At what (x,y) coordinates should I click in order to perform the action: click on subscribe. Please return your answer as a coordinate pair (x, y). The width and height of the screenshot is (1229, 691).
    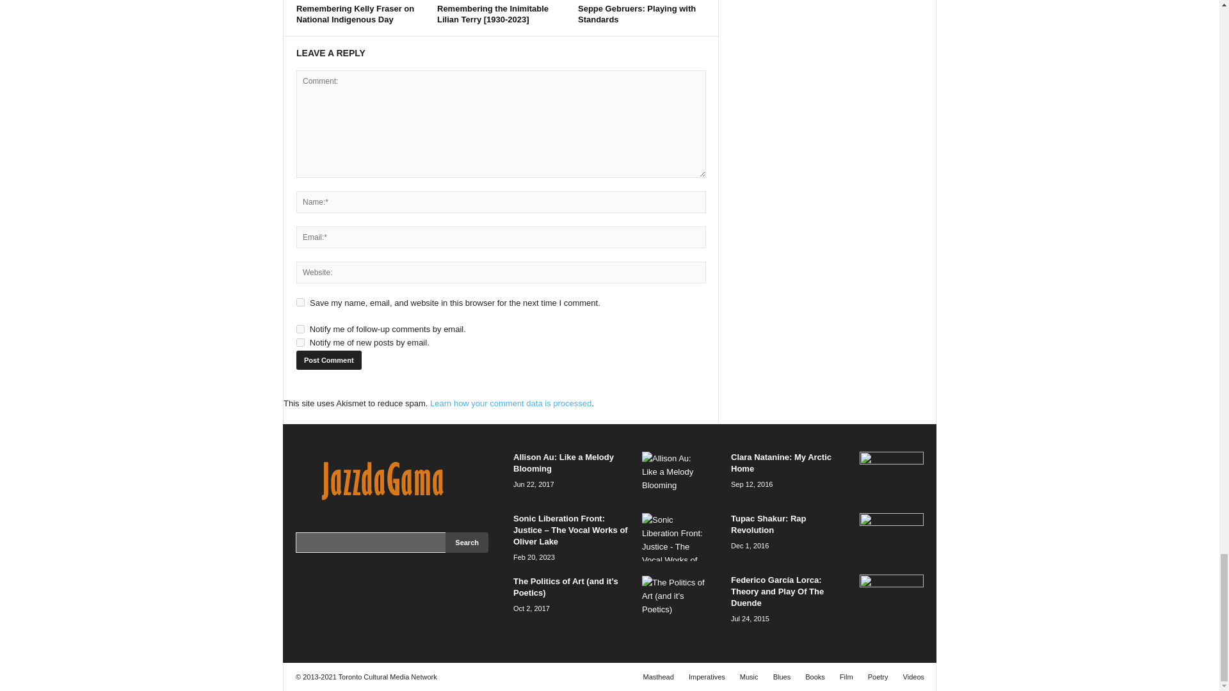
    Looking at the image, I should click on (300, 343).